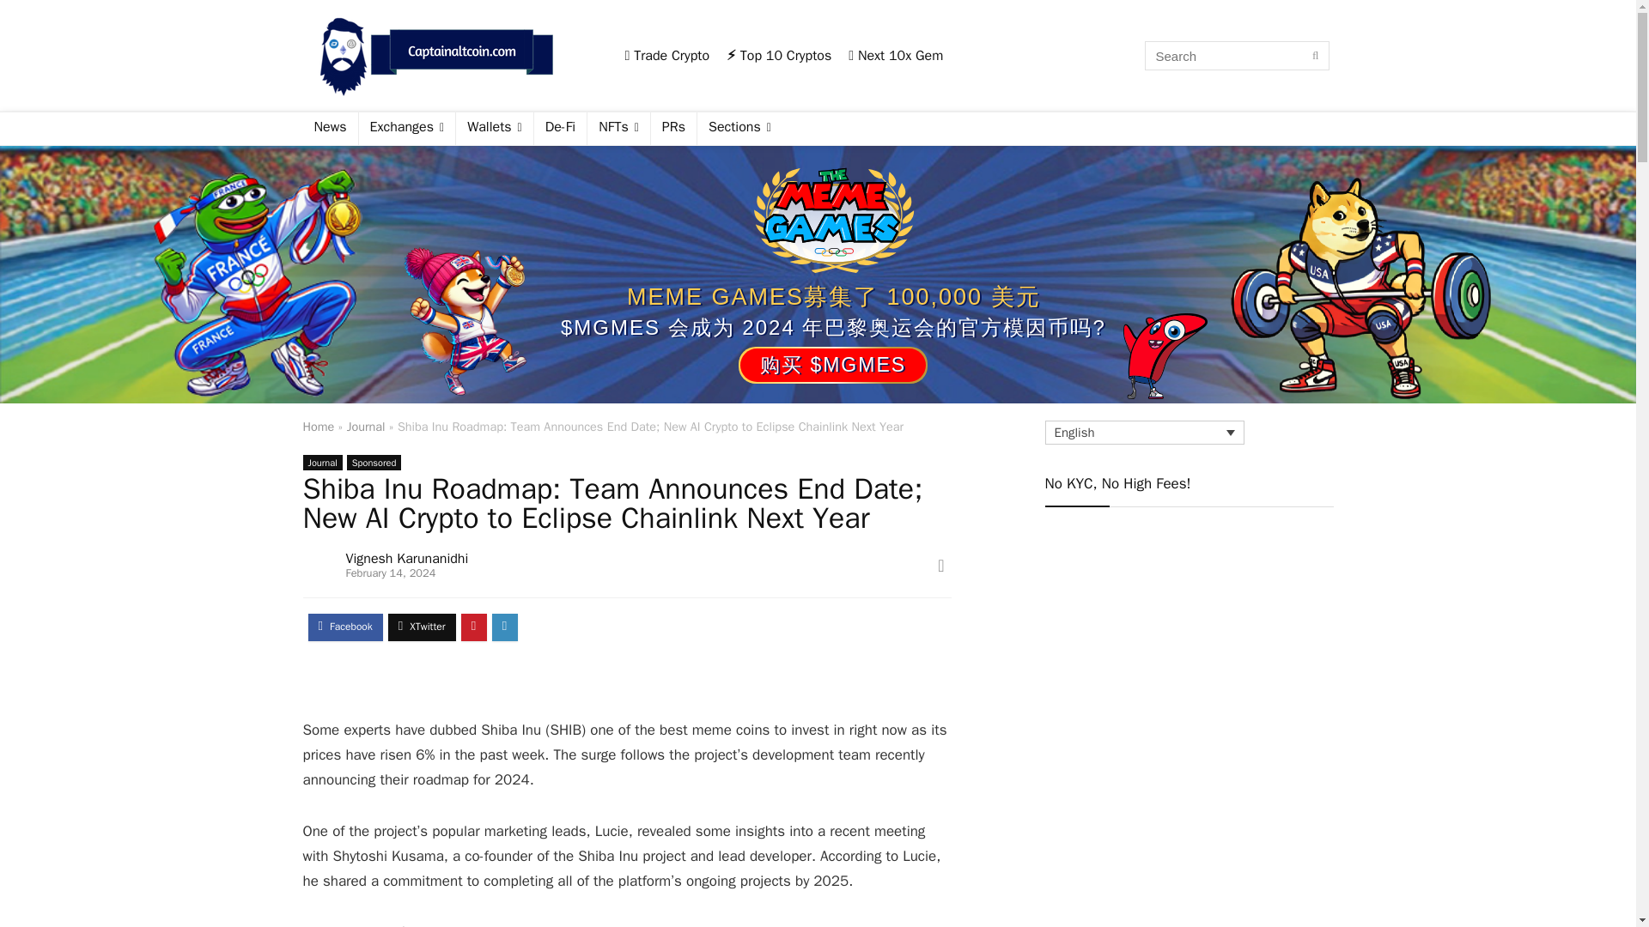  I want to click on View all posts in Journal, so click(321, 462).